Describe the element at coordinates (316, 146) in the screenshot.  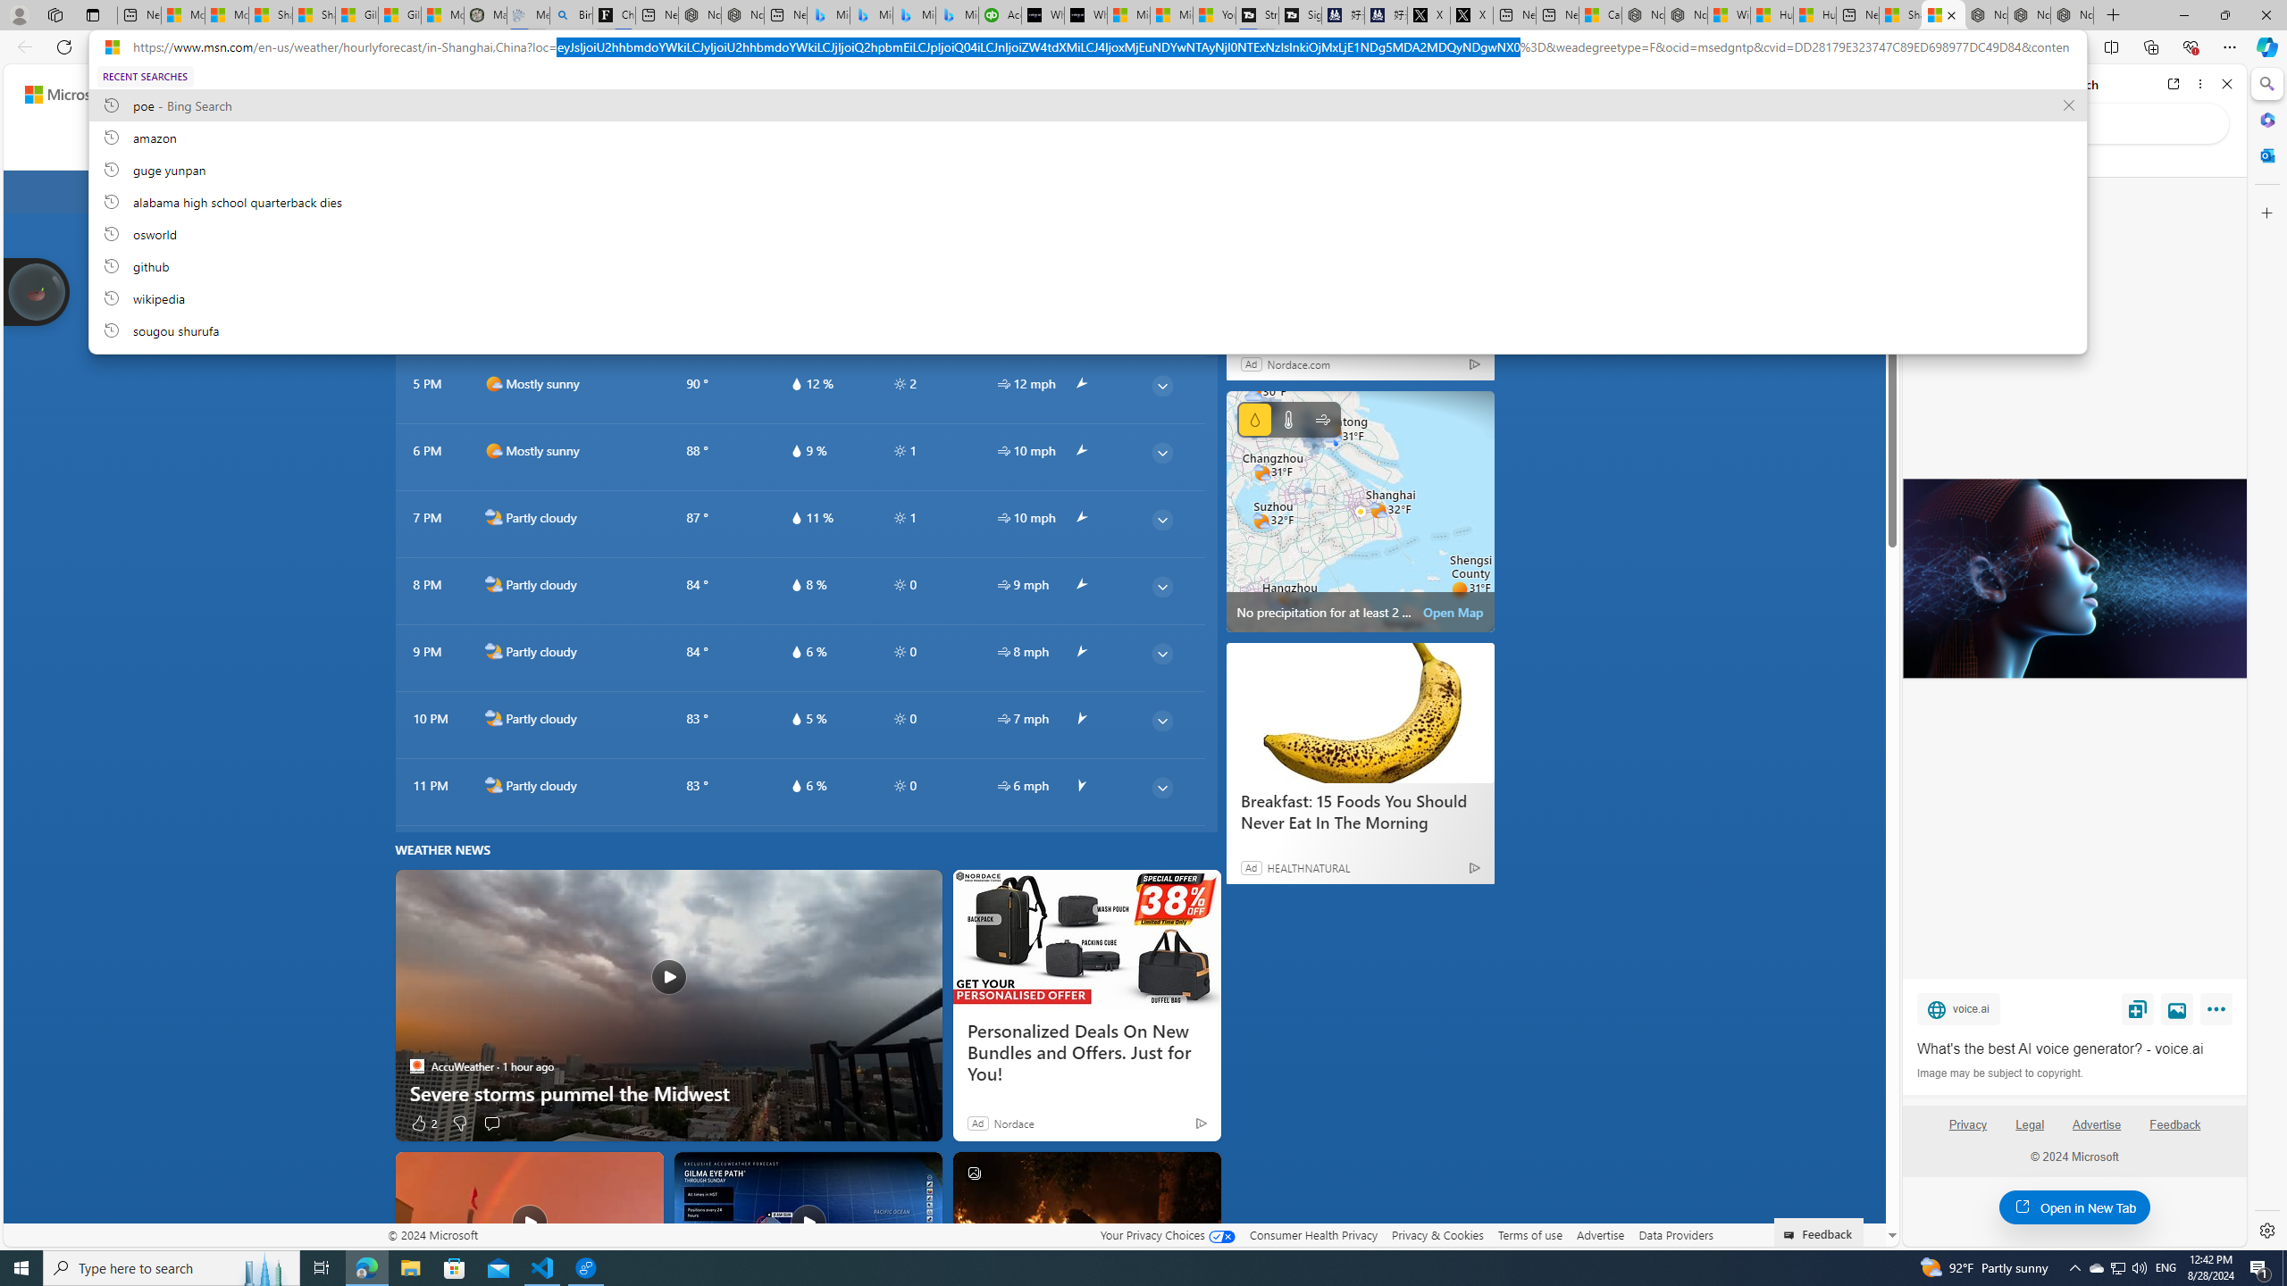
I see `Discover` at that location.